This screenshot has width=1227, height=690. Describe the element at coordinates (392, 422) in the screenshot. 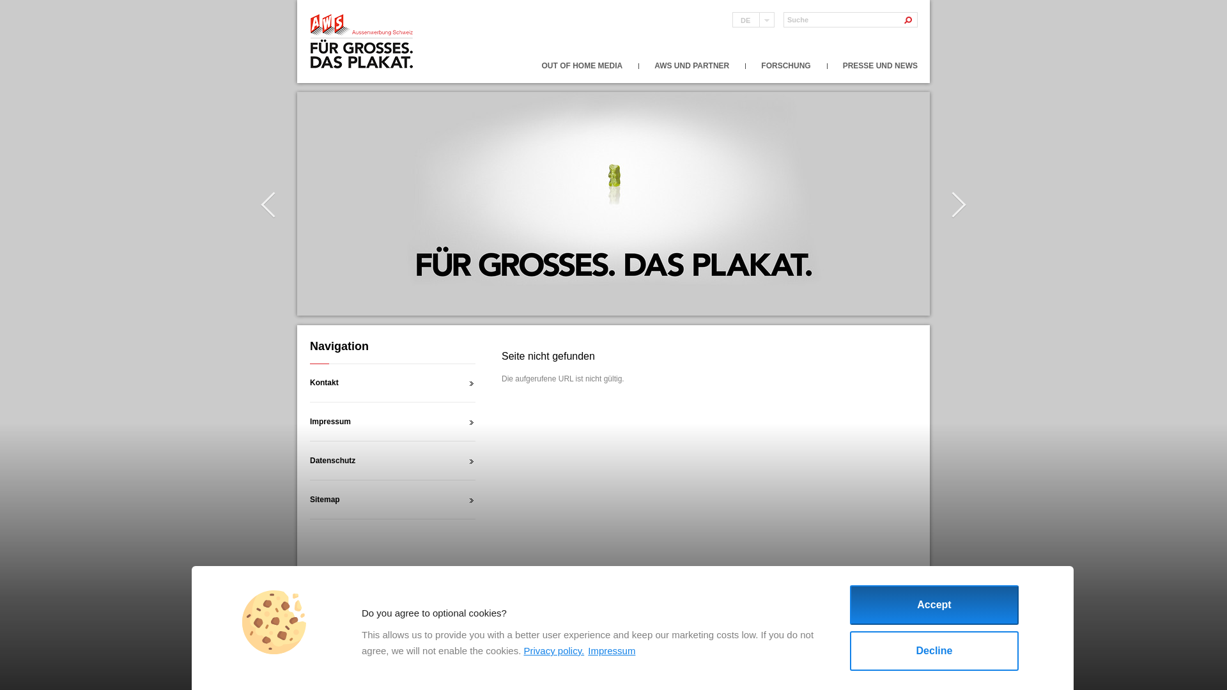

I see `Impressum` at that location.